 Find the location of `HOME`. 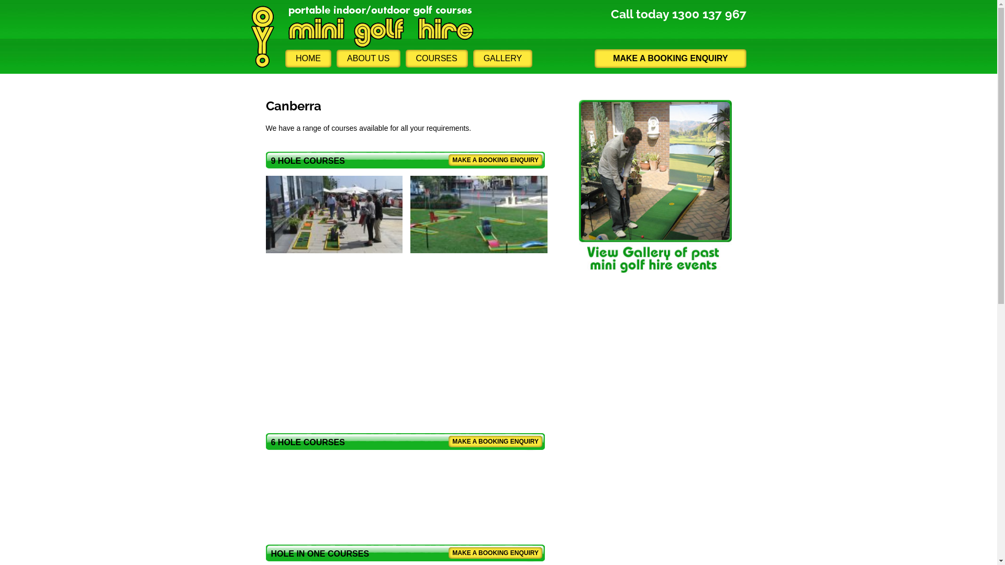

HOME is located at coordinates (308, 59).